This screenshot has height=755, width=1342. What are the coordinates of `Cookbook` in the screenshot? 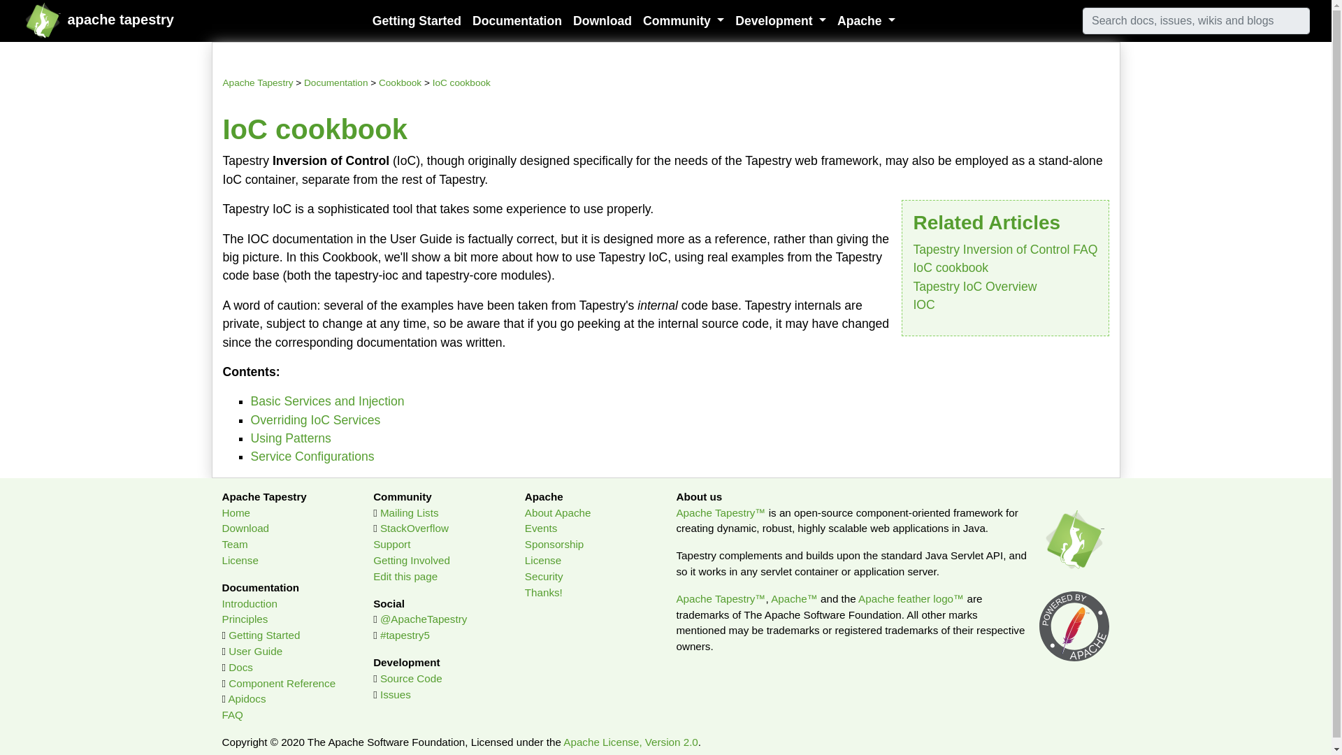 It's located at (400, 82).